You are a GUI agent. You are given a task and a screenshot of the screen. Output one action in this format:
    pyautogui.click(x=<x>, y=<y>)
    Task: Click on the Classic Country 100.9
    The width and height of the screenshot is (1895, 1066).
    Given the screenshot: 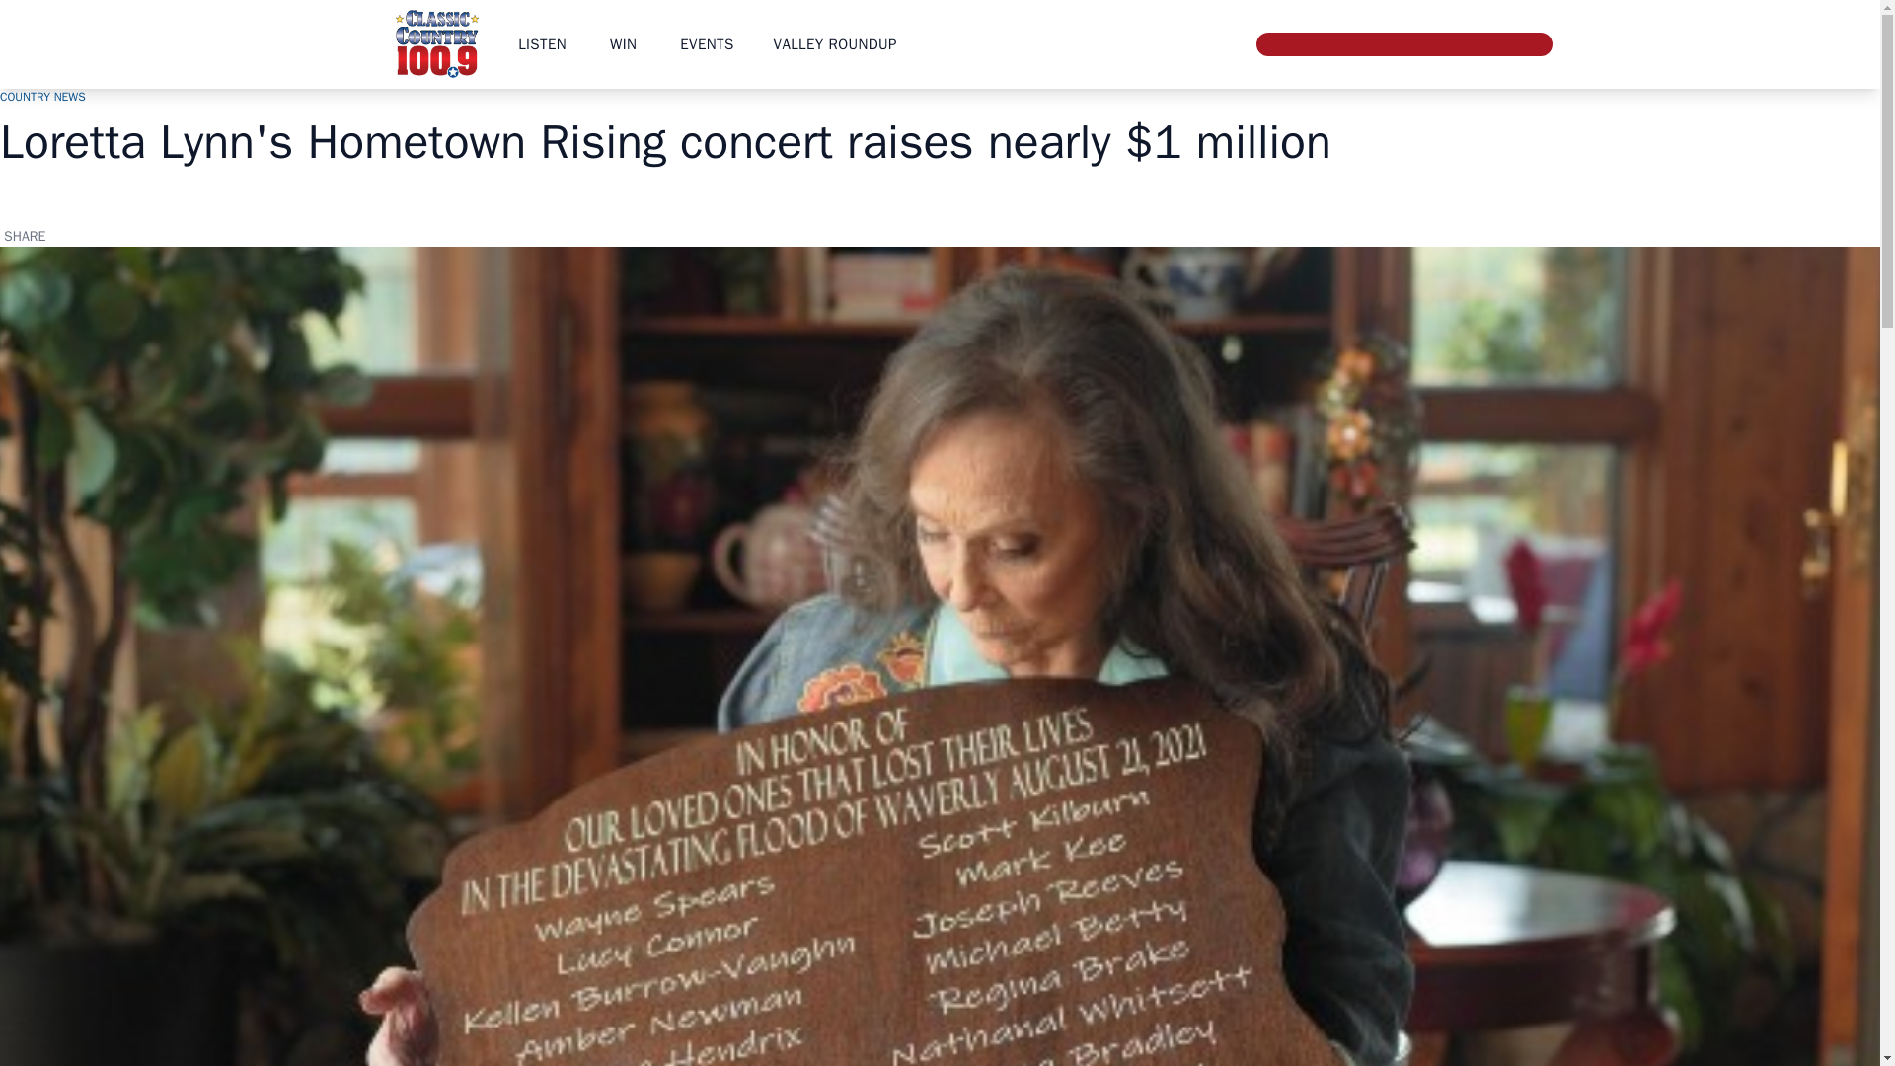 What is the action you would take?
    pyautogui.click(x=436, y=43)
    